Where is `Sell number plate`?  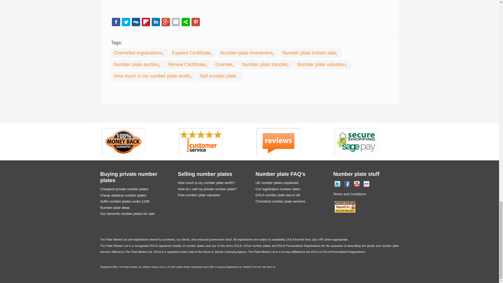 Sell number plate is located at coordinates (218, 76).